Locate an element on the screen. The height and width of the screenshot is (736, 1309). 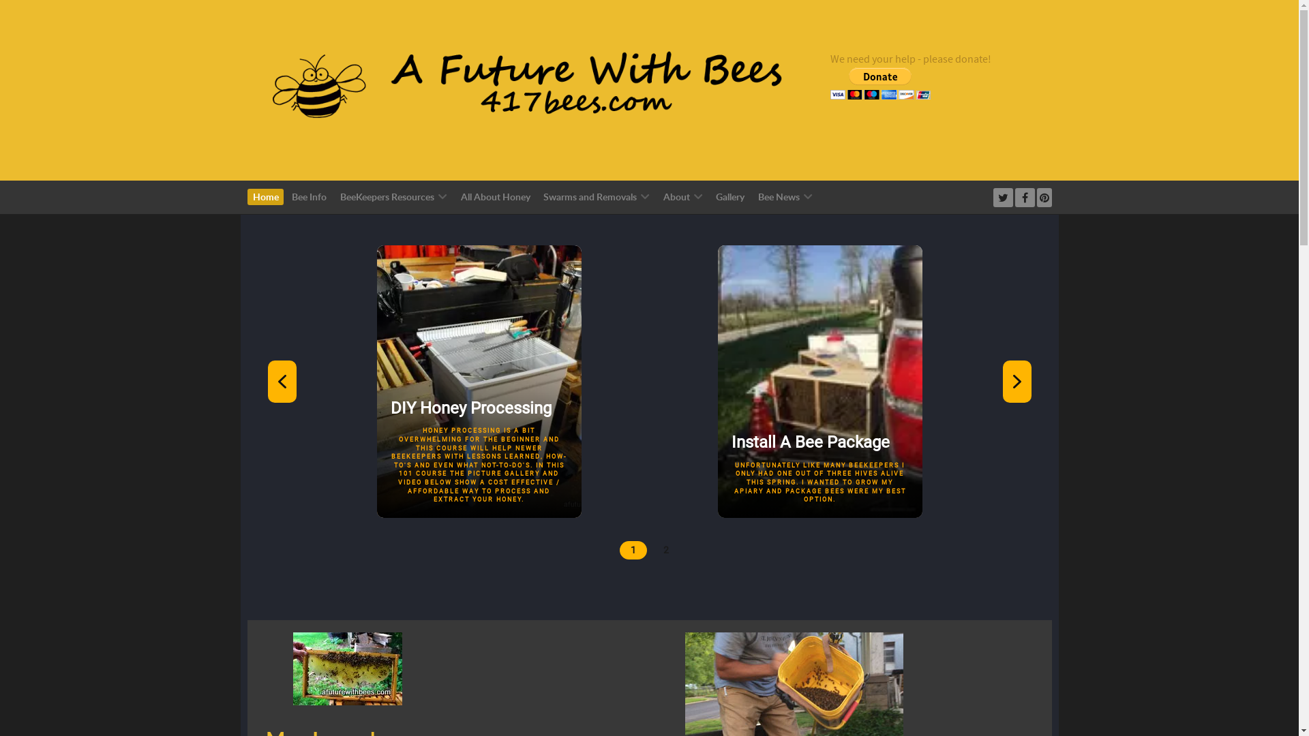
DIY Honey Processing is located at coordinates (479, 382).